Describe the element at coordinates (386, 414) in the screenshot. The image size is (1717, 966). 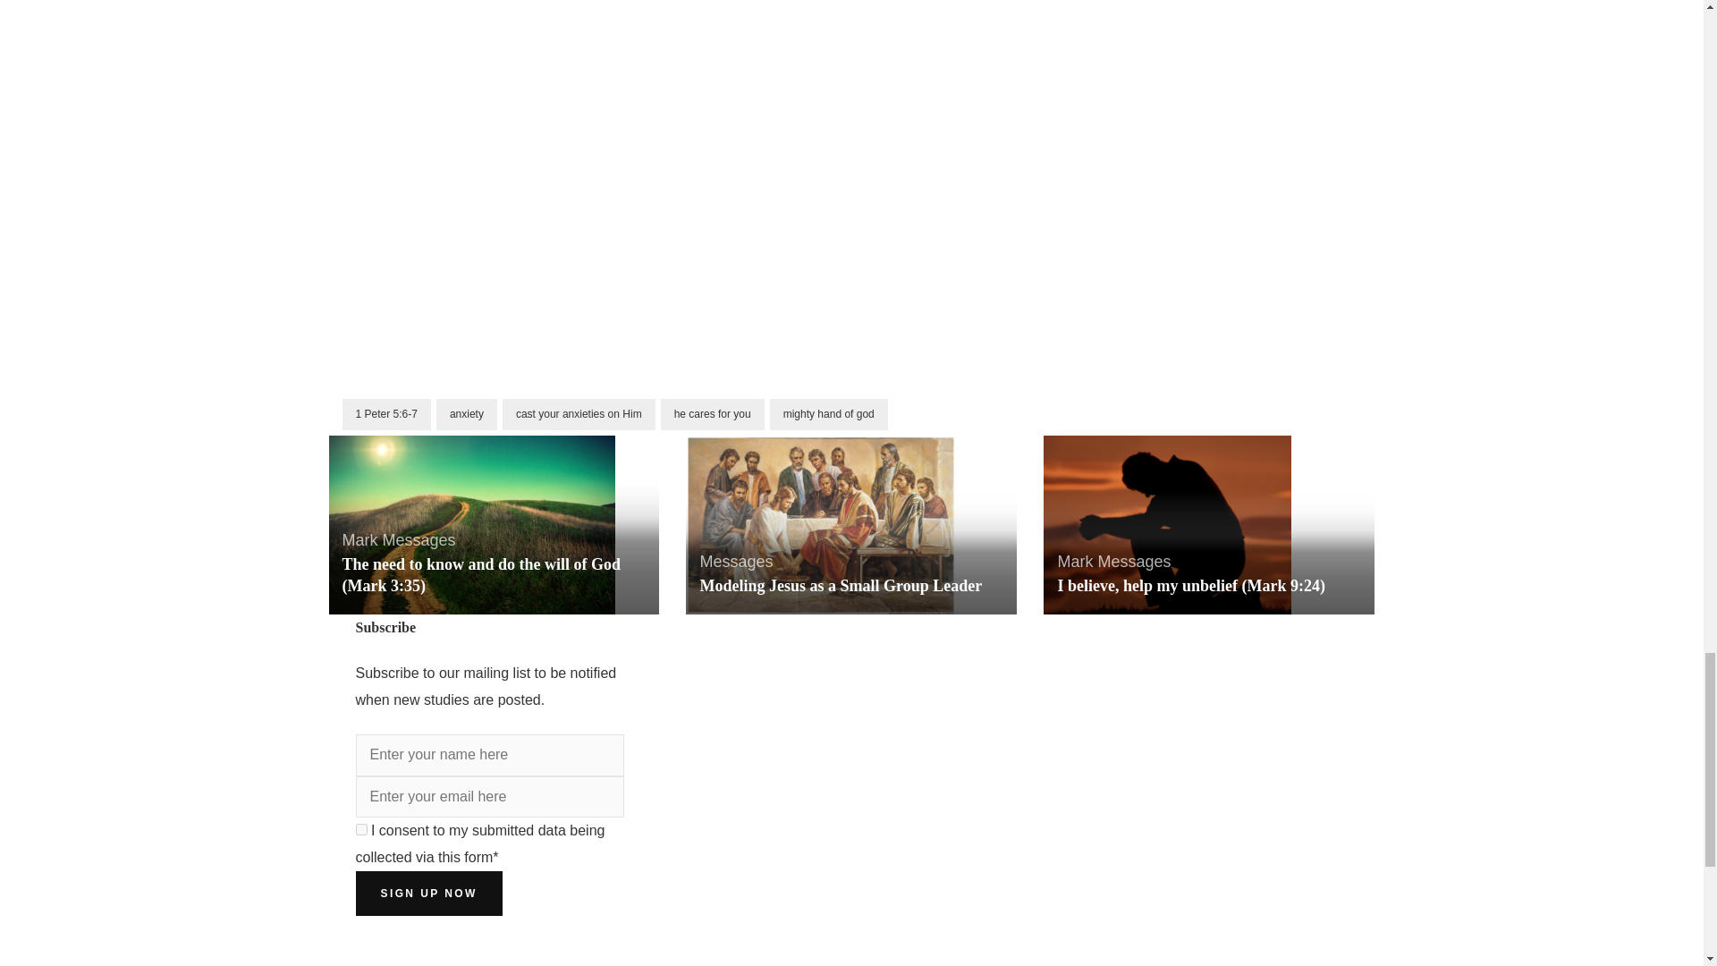
I see `1 Peter 5:6-7` at that location.